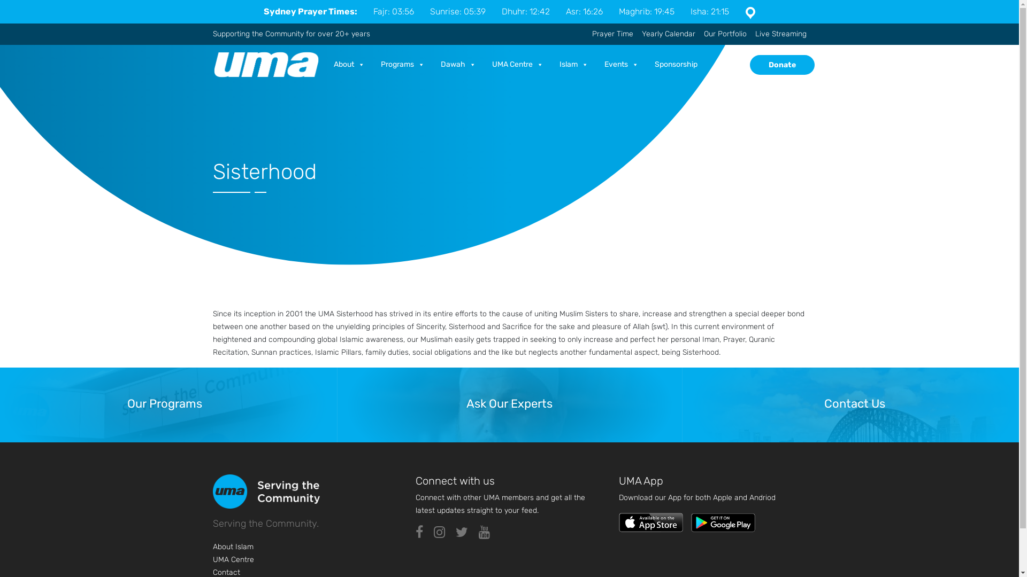 This screenshot has width=1027, height=577. Describe the element at coordinates (233, 560) in the screenshot. I see `UMA Centre` at that location.